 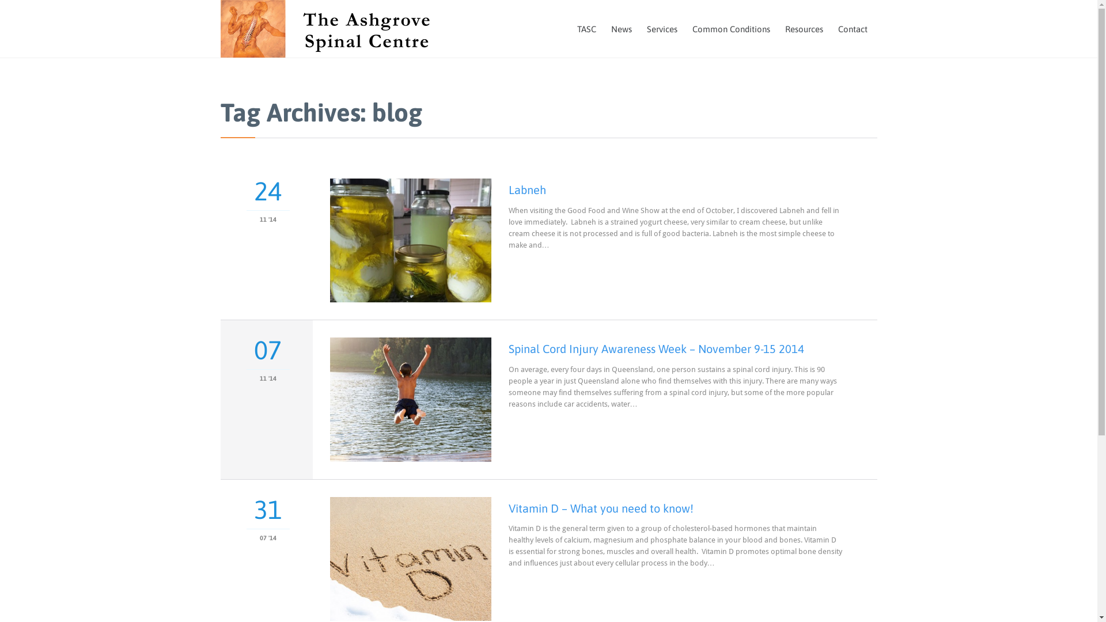 What do you see at coordinates (586, 30) in the screenshot?
I see `TASC` at bounding box center [586, 30].